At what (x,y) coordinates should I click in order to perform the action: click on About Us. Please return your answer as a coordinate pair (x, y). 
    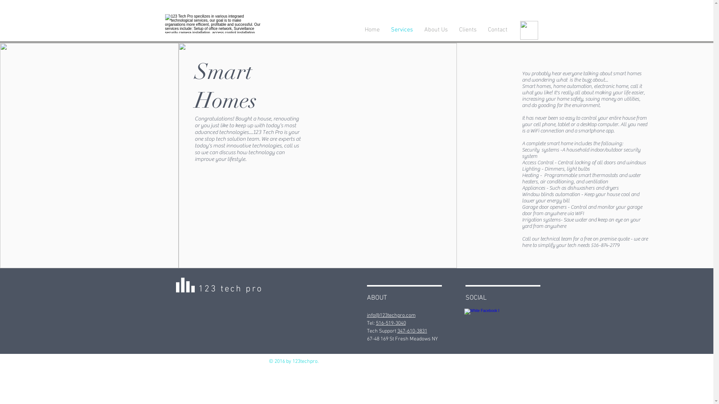
    Looking at the image, I should click on (482, 186).